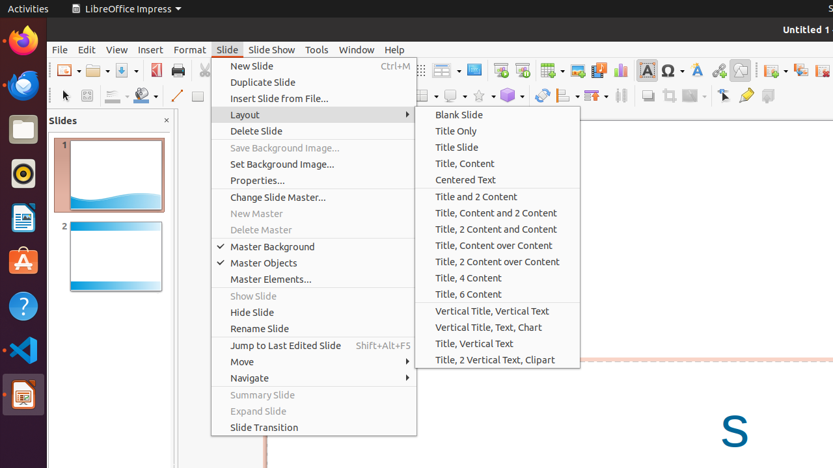 The height and width of the screenshot is (468, 833). Describe the element at coordinates (314, 114) in the screenshot. I see `Layout` at that location.